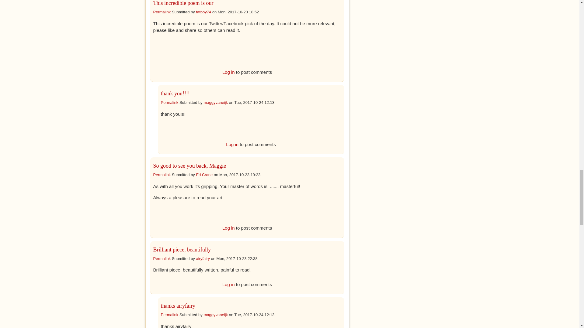  Describe the element at coordinates (162, 175) in the screenshot. I see `Permalink` at that location.